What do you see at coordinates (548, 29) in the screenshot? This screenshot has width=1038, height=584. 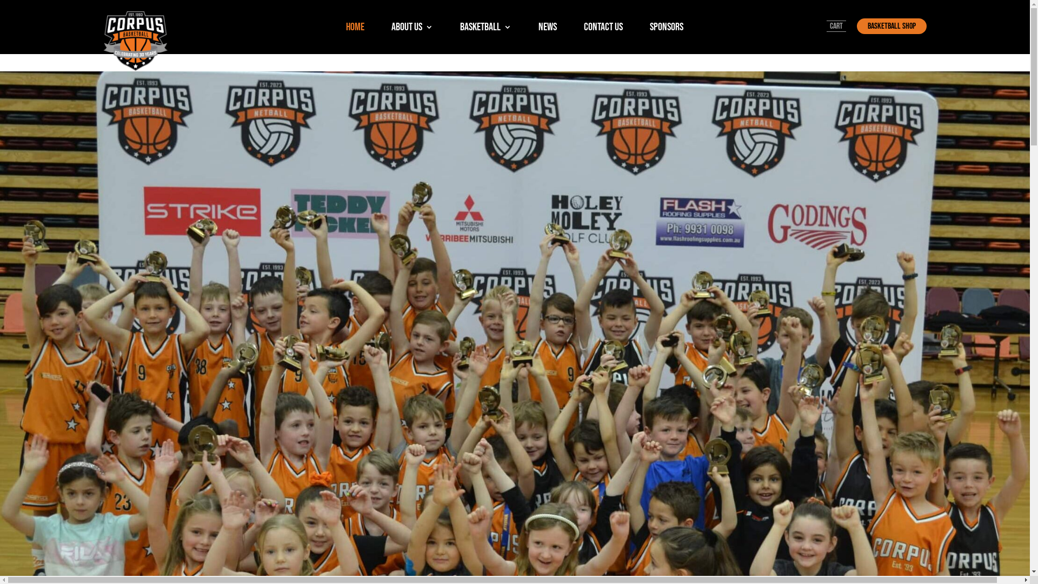 I see `NEWS` at bounding box center [548, 29].